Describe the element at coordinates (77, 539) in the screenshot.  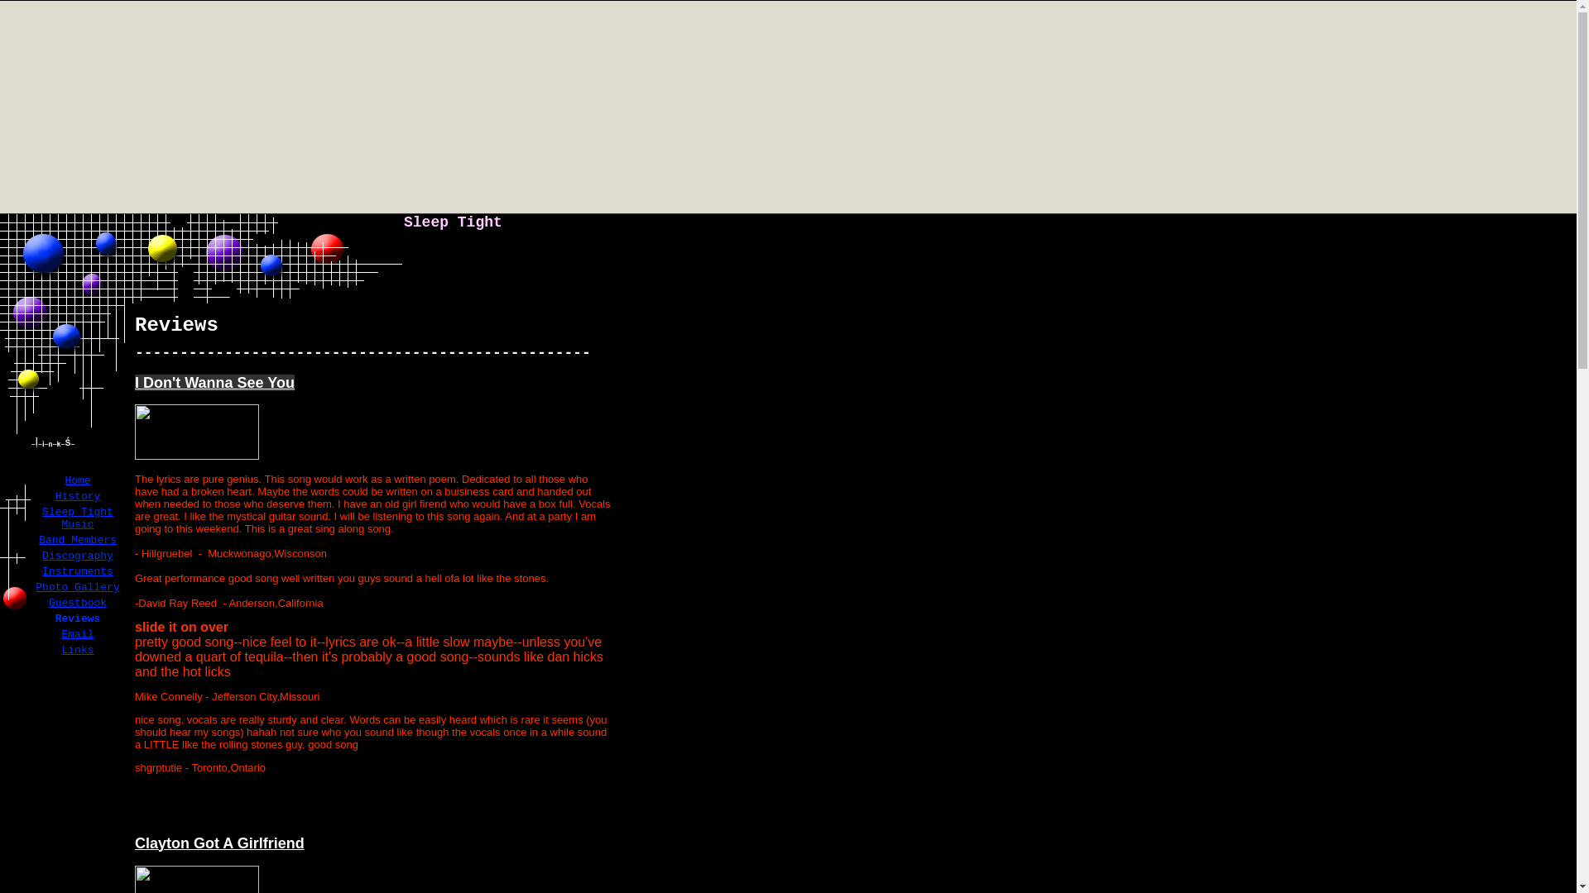
I see `Band Members` at that location.